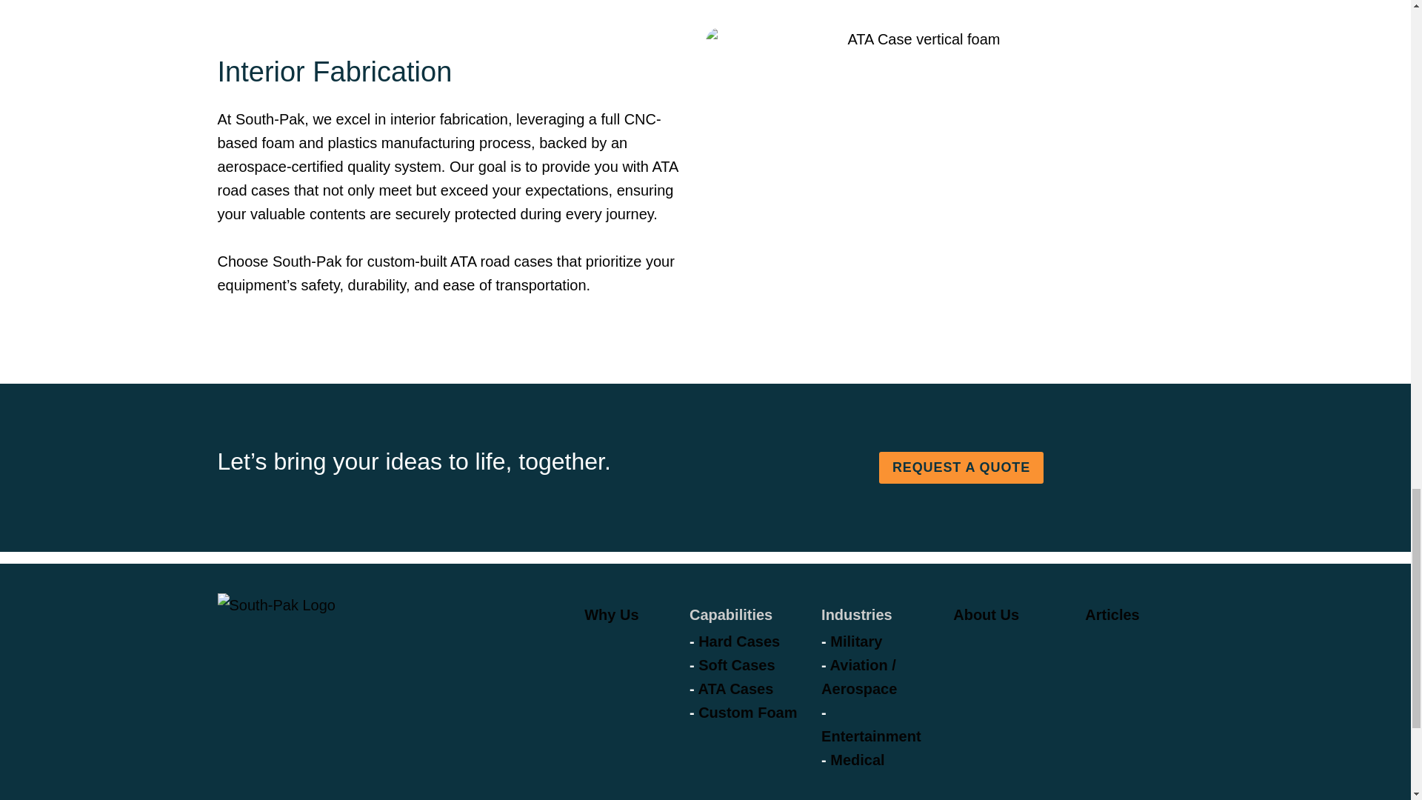 This screenshot has height=800, width=1422. What do you see at coordinates (871, 736) in the screenshot?
I see `Entertainment` at bounding box center [871, 736].